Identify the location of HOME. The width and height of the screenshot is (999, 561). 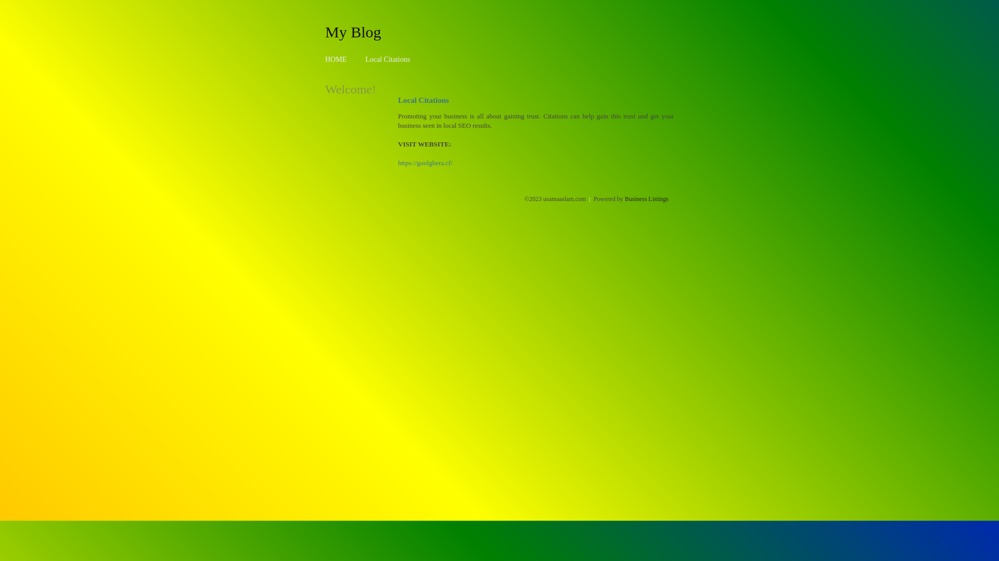
(336, 59).